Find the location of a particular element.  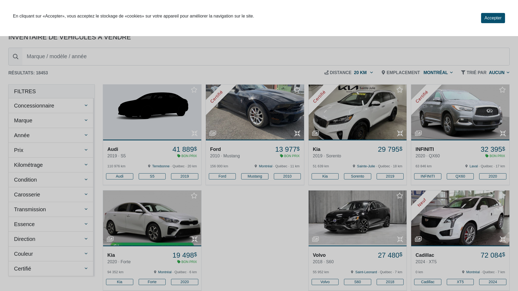

S60 is located at coordinates (358, 282).